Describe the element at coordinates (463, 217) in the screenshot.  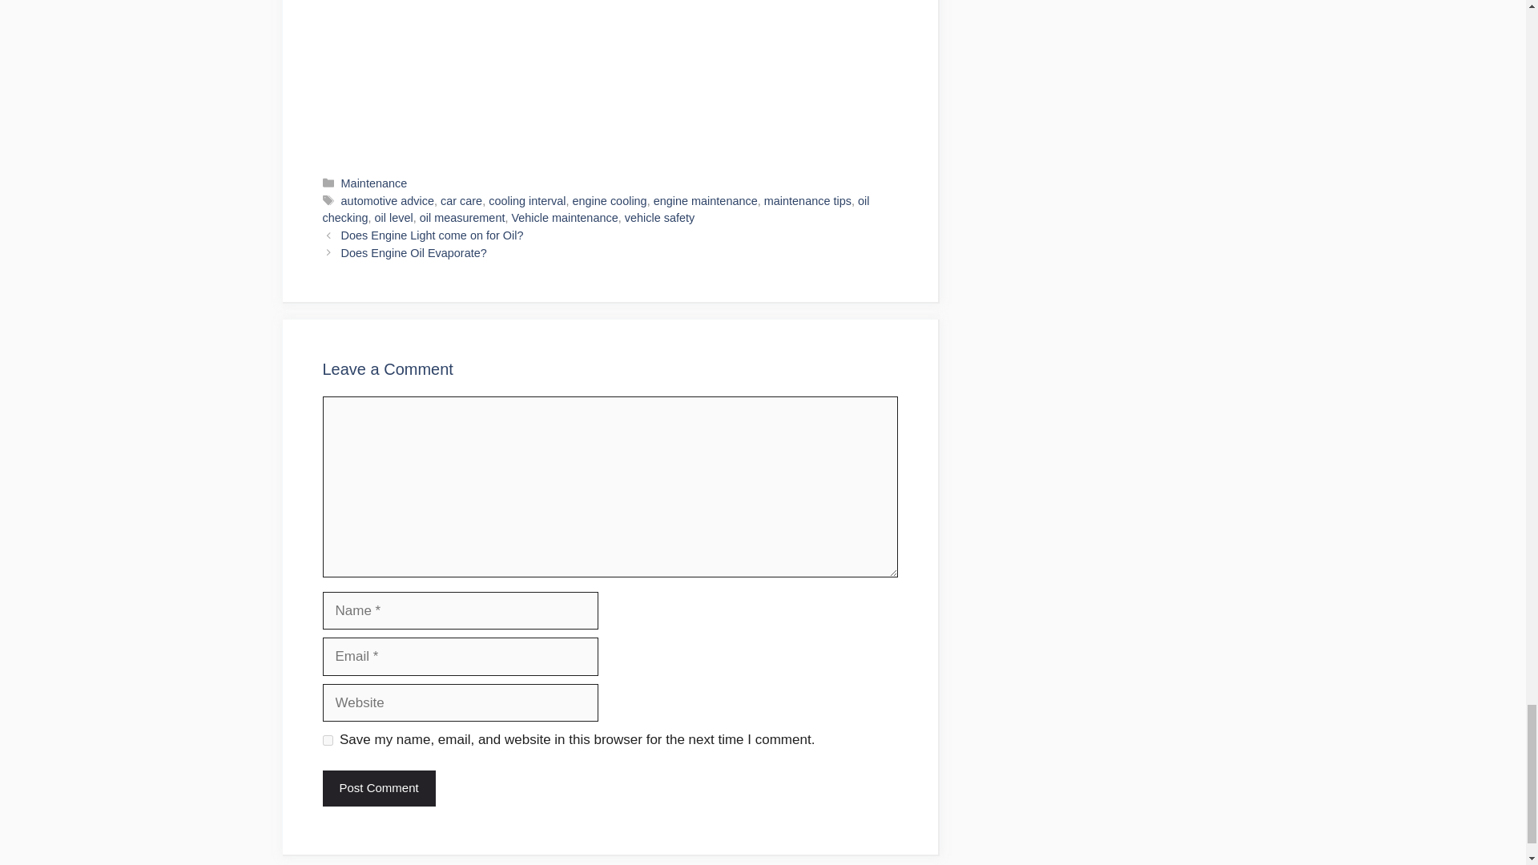
I see `oil measurement` at that location.